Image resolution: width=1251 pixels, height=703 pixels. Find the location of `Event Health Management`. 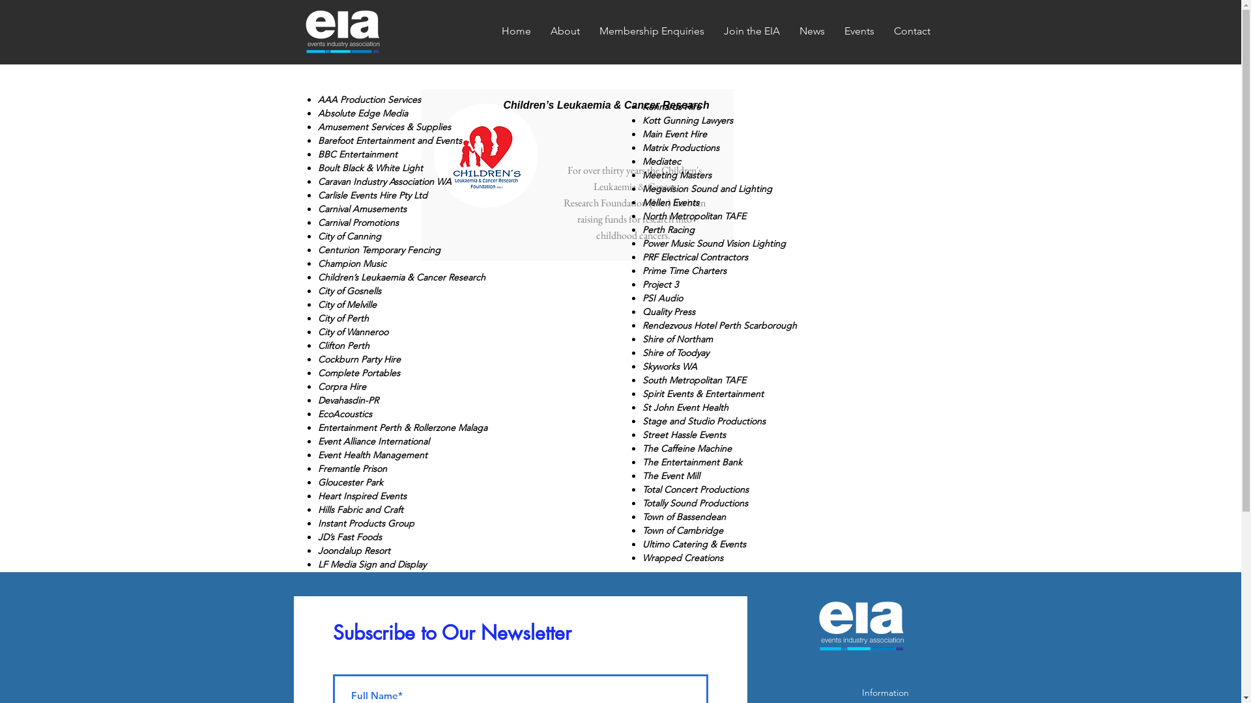

Event Health Management is located at coordinates (373, 455).